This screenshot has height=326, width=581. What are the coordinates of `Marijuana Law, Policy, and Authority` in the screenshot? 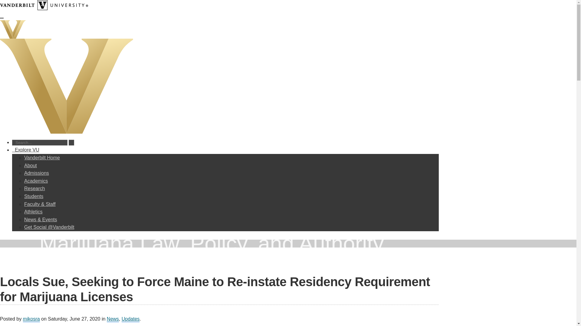 It's located at (219, 243).